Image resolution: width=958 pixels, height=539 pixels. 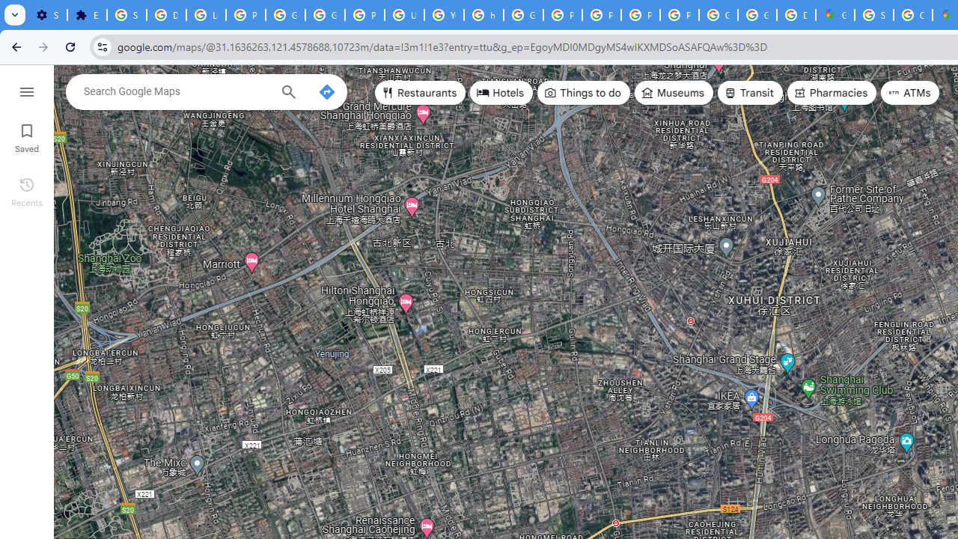 I want to click on Recents, so click(x=27, y=190).